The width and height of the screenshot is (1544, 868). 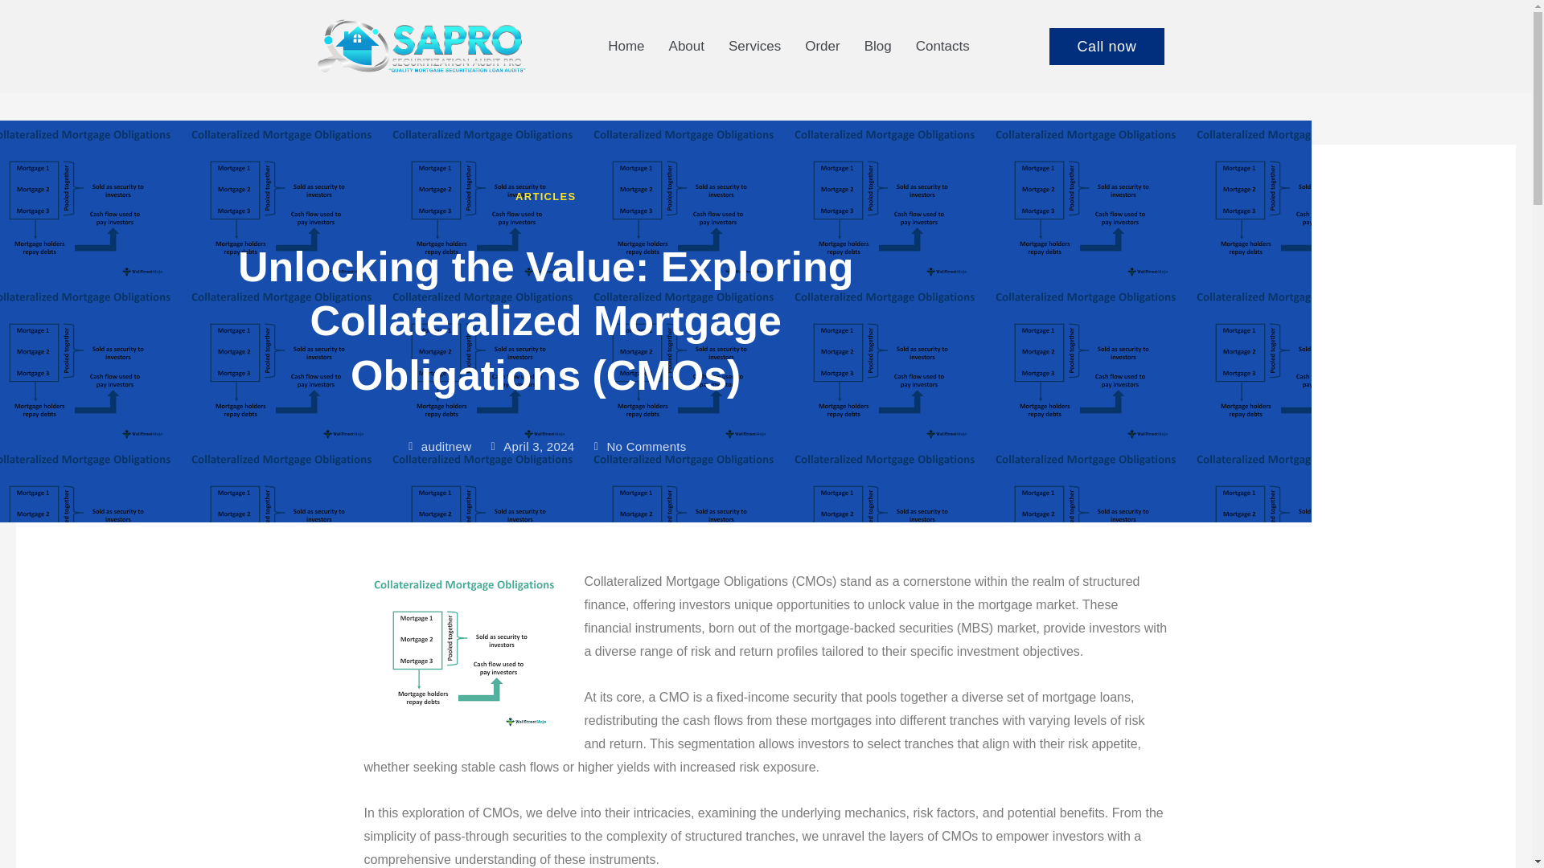 I want to click on Home, so click(x=626, y=46).